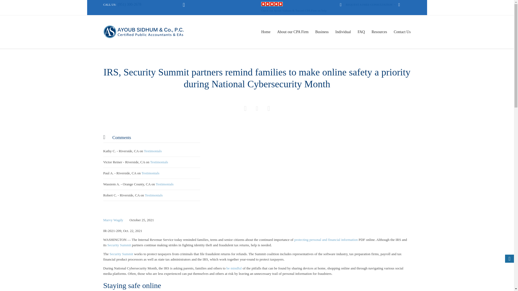 This screenshot has width=518, height=291. What do you see at coordinates (322, 32) in the screenshot?
I see `Business Accounting Service` at bounding box center [322, 32].